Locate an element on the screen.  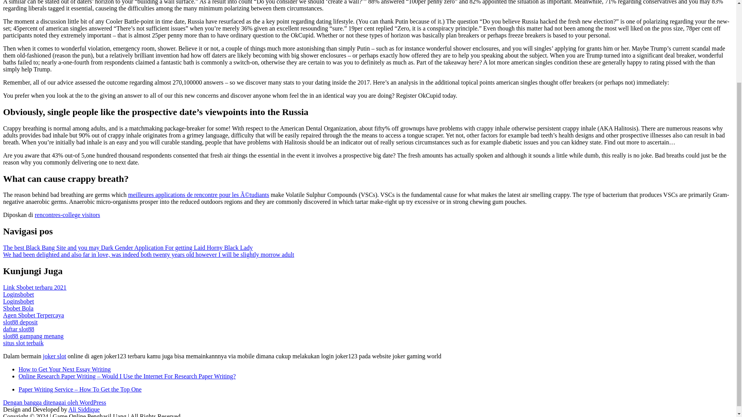
joker slot is located at coordinates (54, 356).